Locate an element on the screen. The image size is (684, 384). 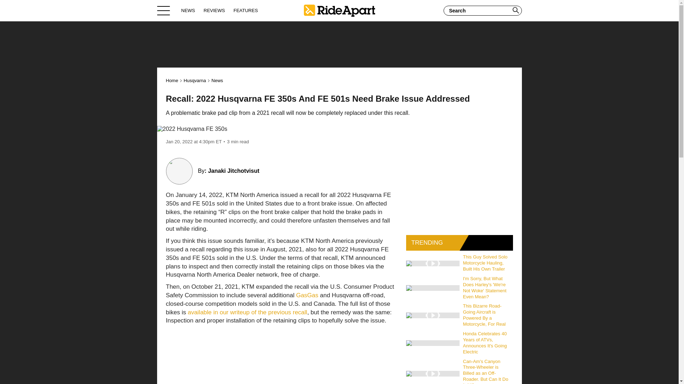
GasGas is located at coordinates (307, 295).